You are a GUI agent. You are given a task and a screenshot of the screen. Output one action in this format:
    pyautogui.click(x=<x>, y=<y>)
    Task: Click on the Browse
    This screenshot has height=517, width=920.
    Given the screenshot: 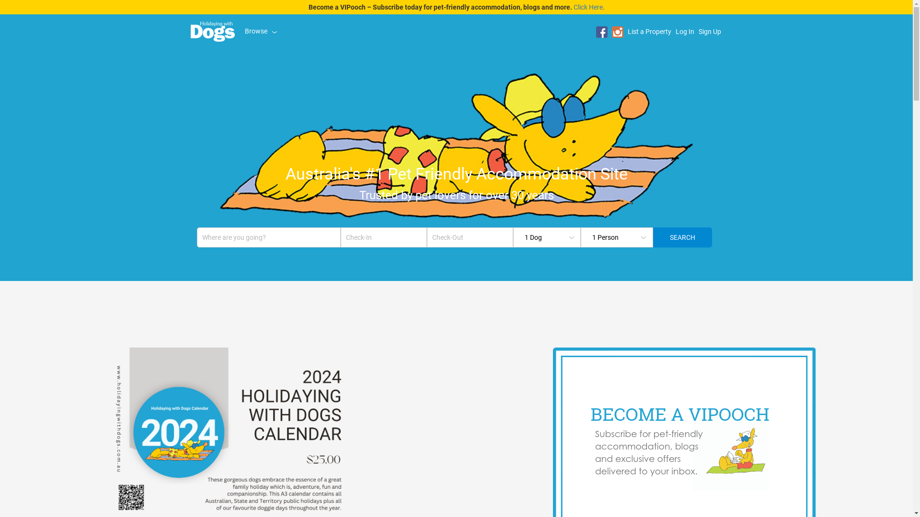 What is the action you would take?
    pyautogui.click(x=261, y=31)
    